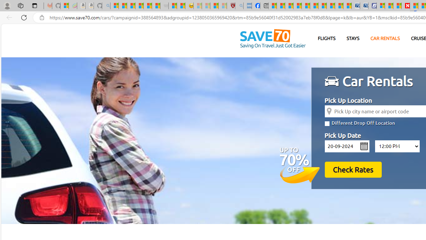 The width and height of the screenshot is (426, 240). Describe the element at coordinates (20, 5) in the screenshot. I see `Workspaces` at that location.